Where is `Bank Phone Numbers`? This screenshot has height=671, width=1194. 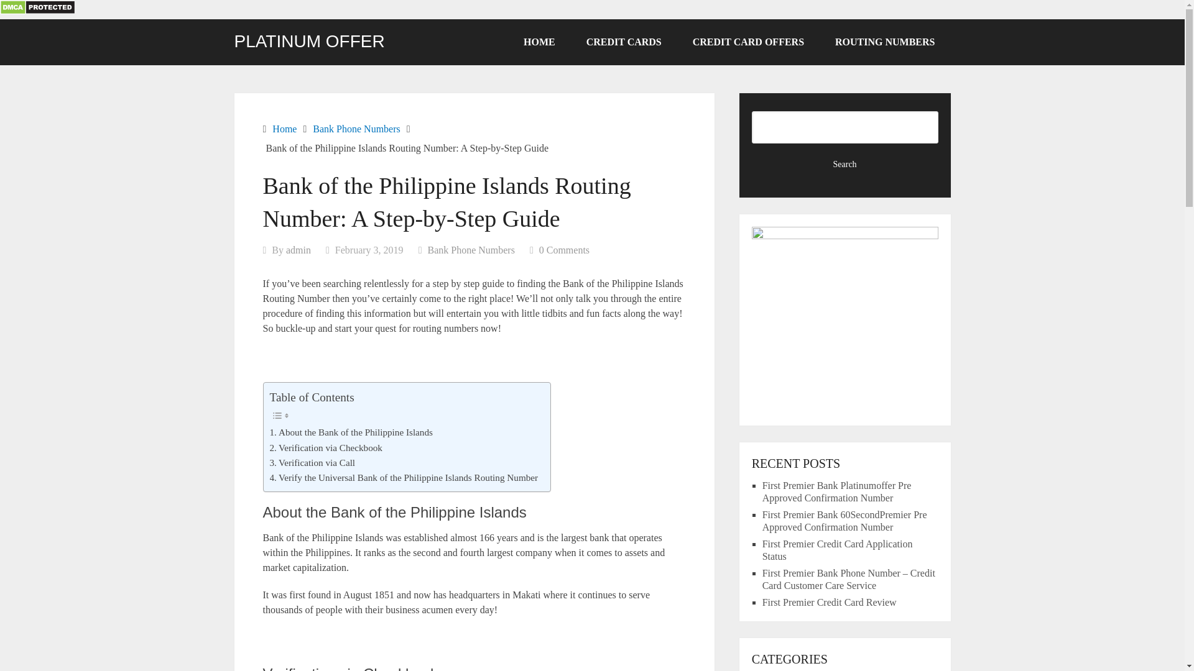 Bank Phone Numbers is located at coordinates (356, 129).